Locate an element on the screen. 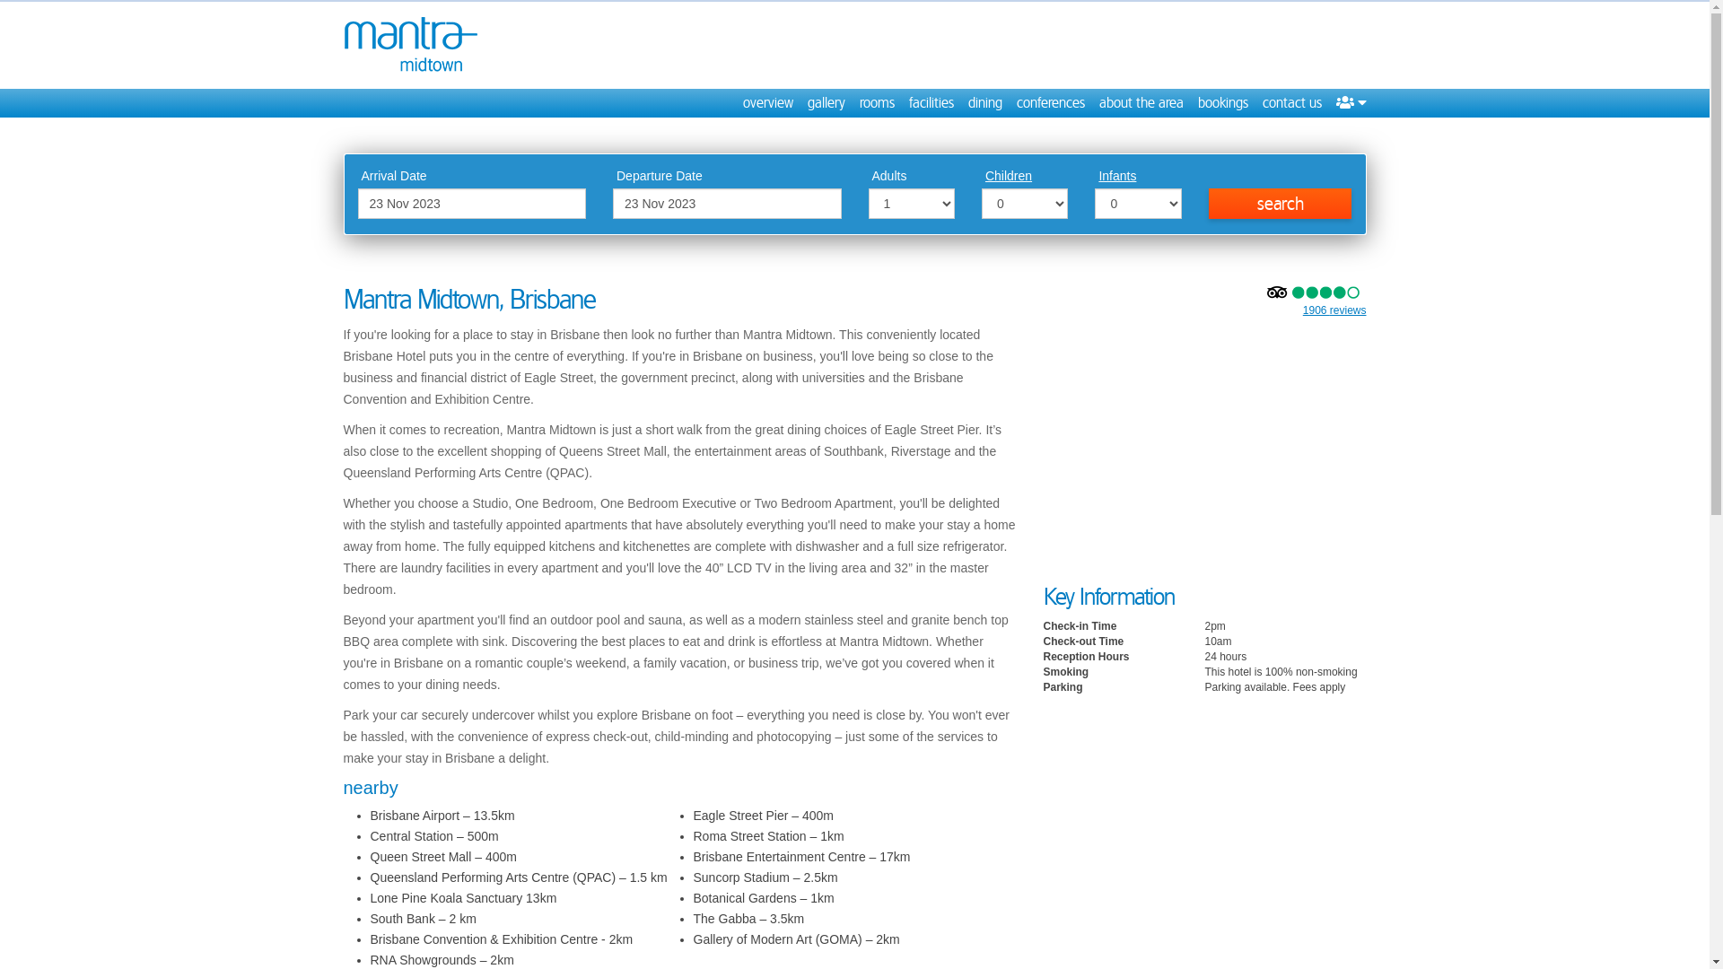  contact us is located at coordinates (1291, 103).